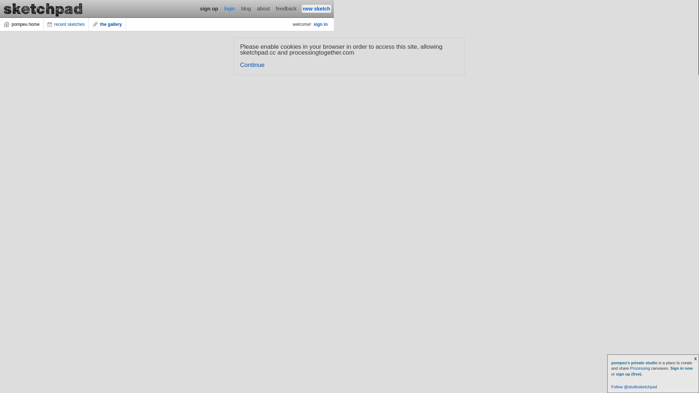 The image size is (699, 393). What do you see at coordinates (320, 24) in the screenshot?
I see `sign in` at bounding box center [320, 24].